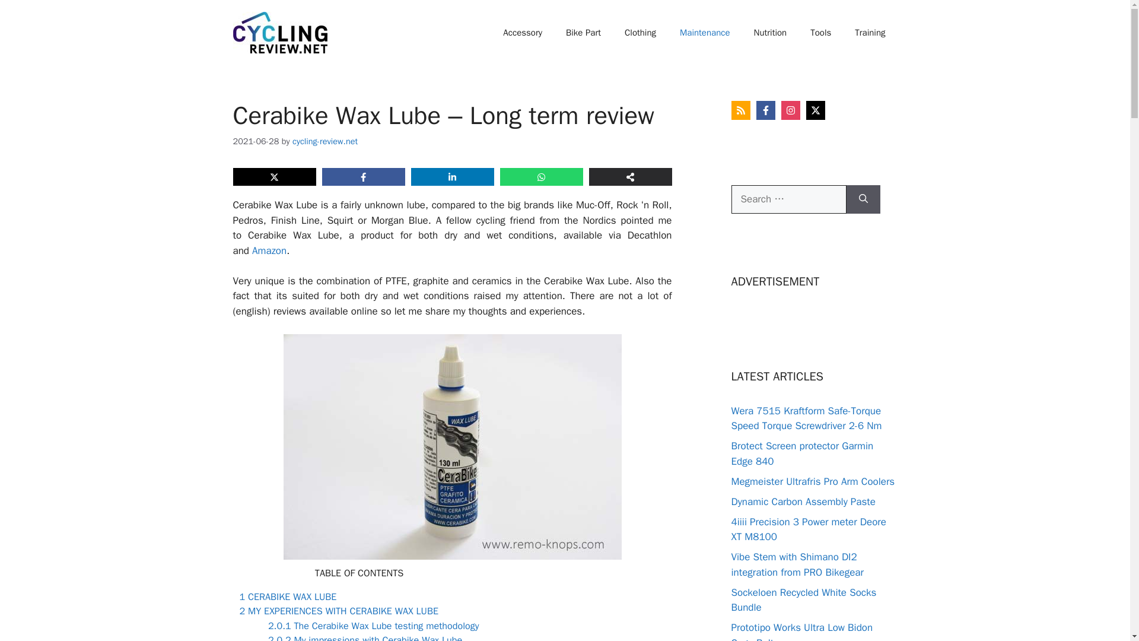  Describe the element at coordinates (769, 32) in the screenshot. I see `Nutrition` at that location.